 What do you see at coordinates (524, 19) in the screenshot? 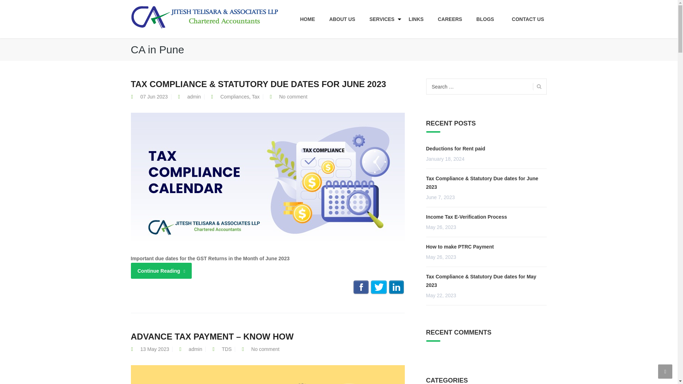
I see `CONTACT US` at bounding box center [524, 19].